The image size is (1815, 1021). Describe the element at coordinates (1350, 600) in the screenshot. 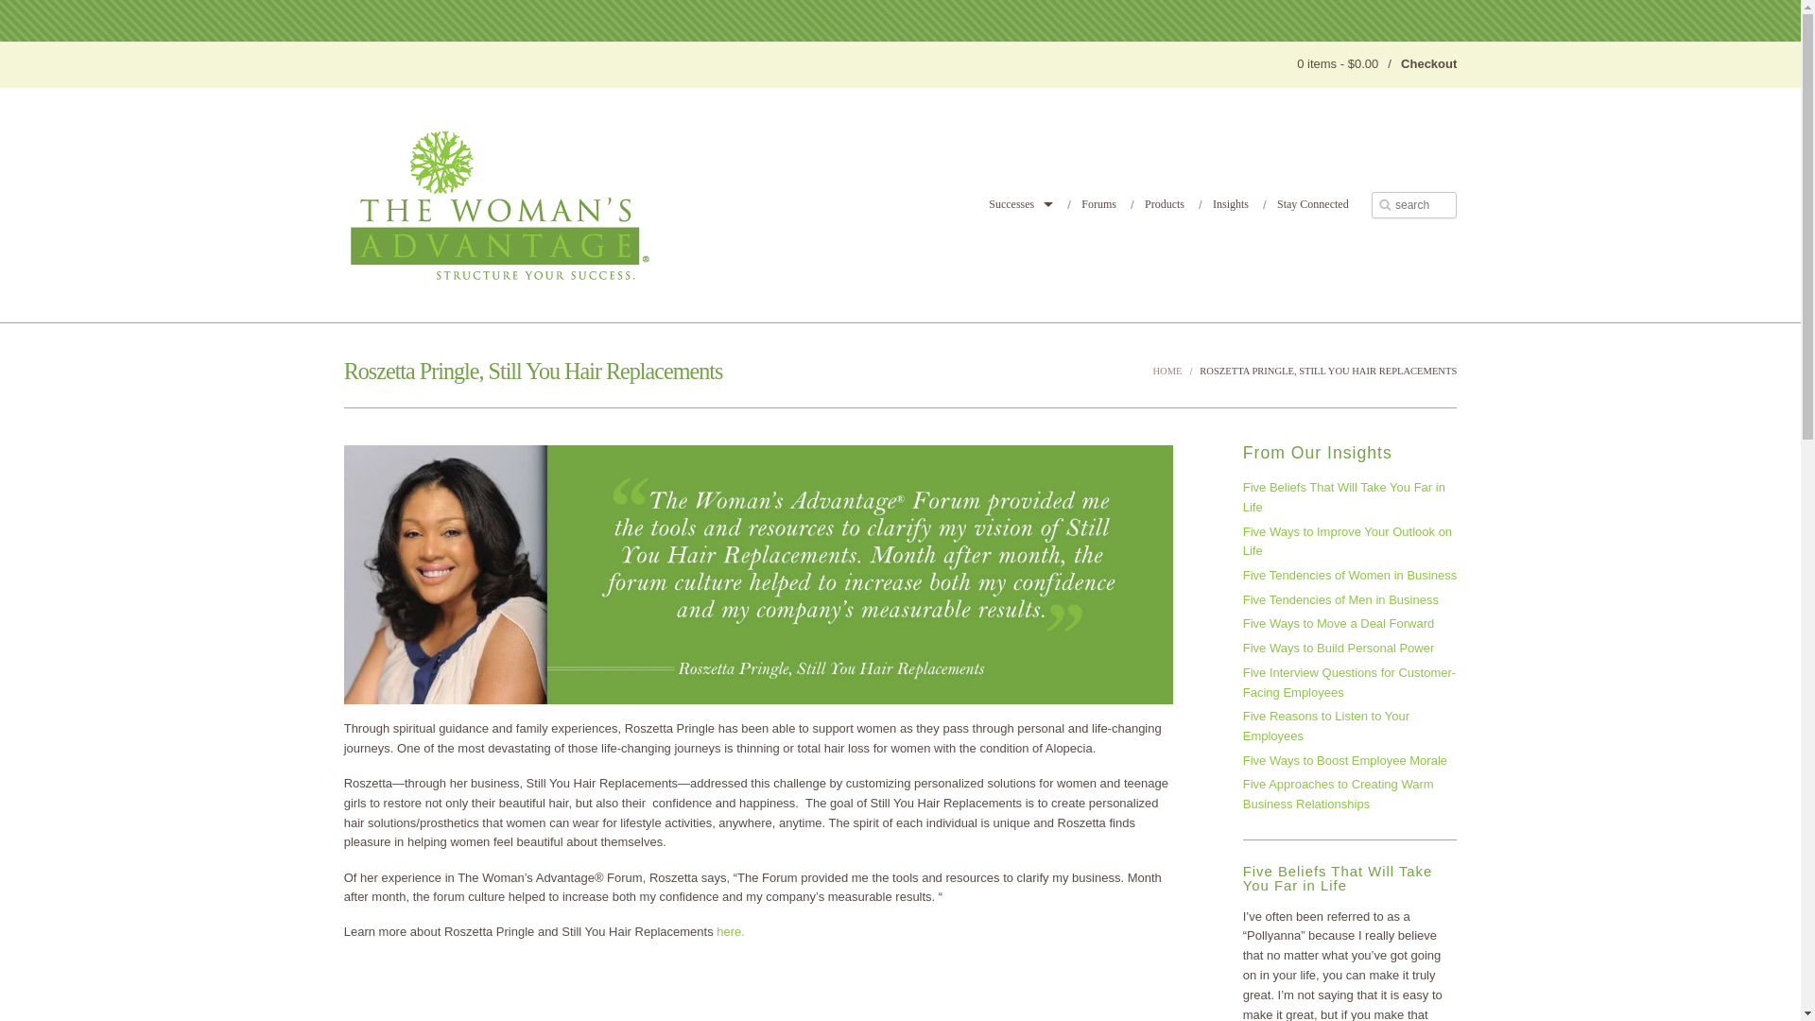

I see `Five Tendencies of Men in Business` at that location.